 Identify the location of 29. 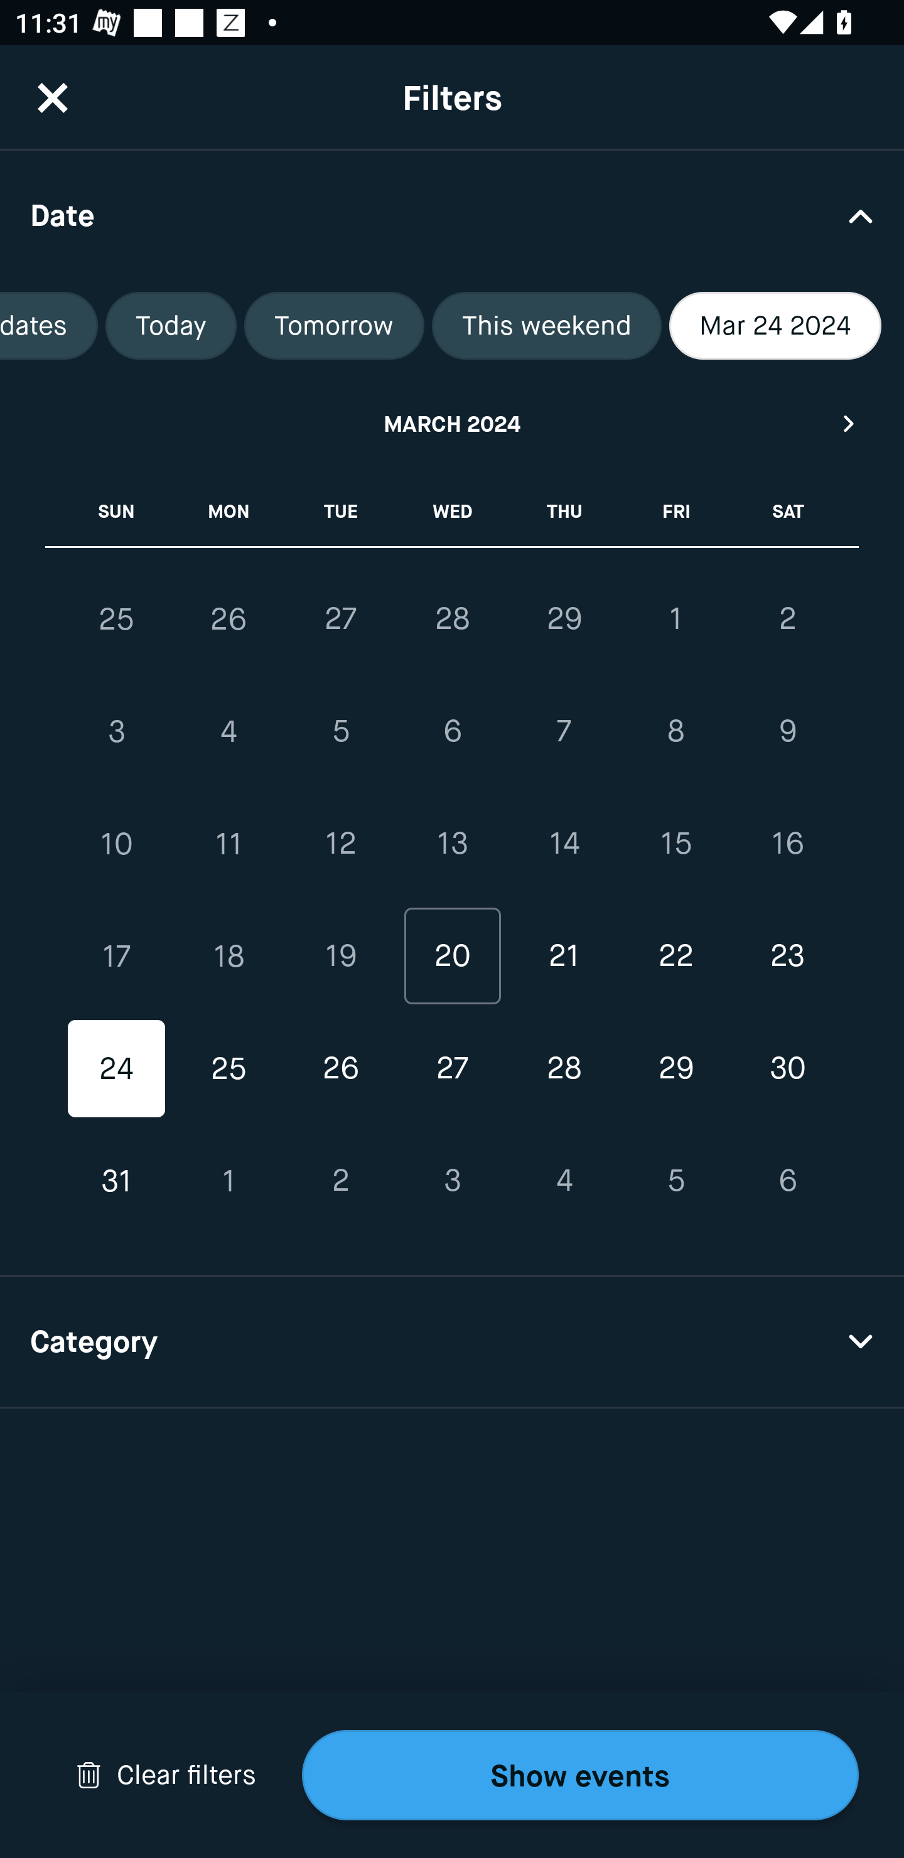
(564, 618).